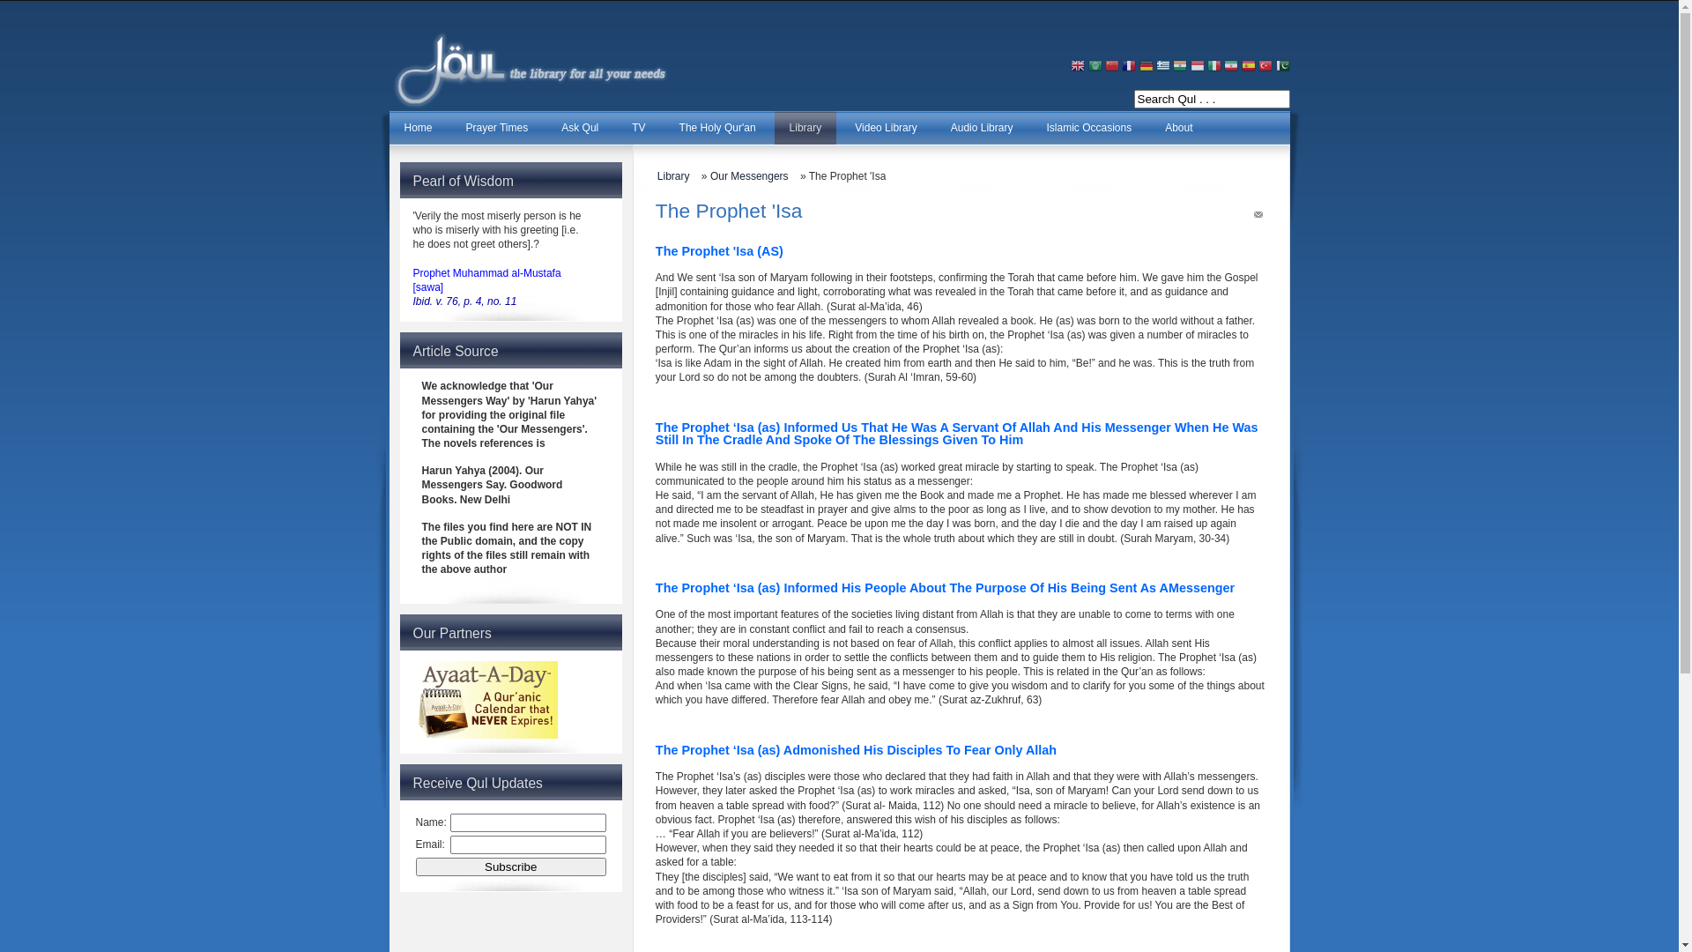 The image size is (1692, 952). What do you see at coordinates (1214, 67) in the screenshot?
I see `Italian` at bounding box center [1214, 67].